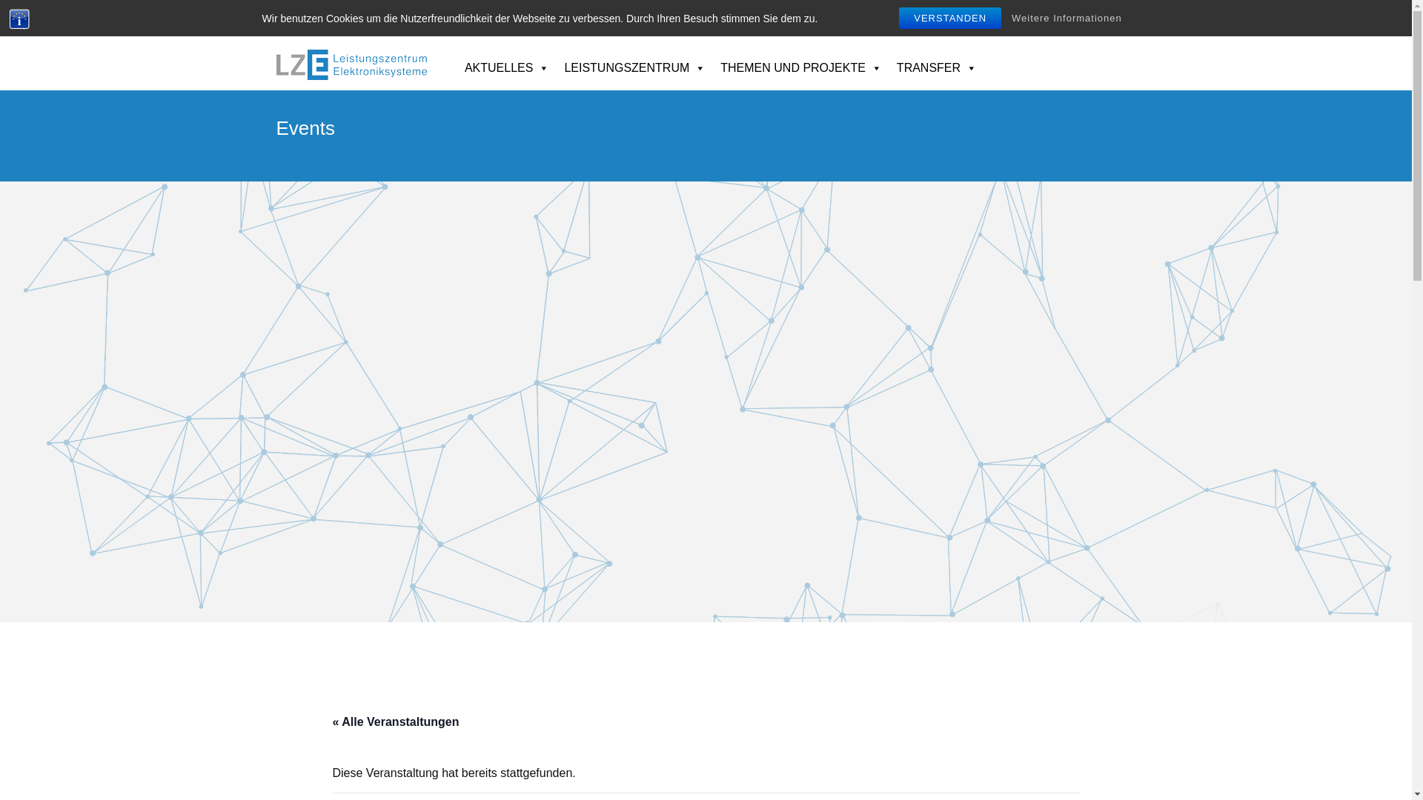 Image resolution: width=1423 pixels, height=800 pixels. What do you see at coordinates (1088, 16) in the screenshot?
I see `English` at bounding box center [1088, 16].